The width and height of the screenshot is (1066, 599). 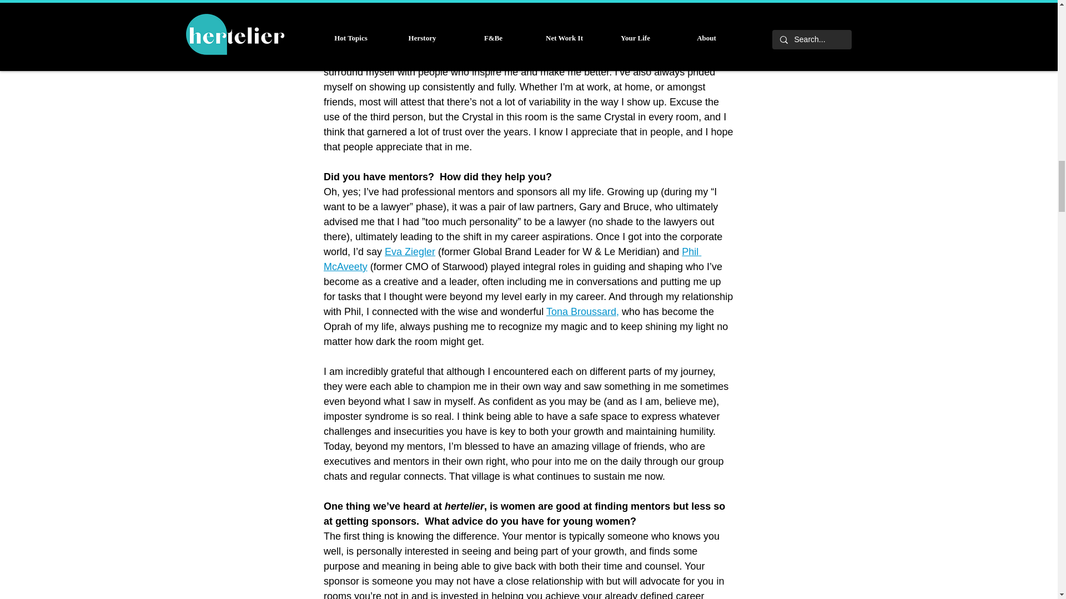 I want to click on Eva Ziegler, so click(x=410, y=252).